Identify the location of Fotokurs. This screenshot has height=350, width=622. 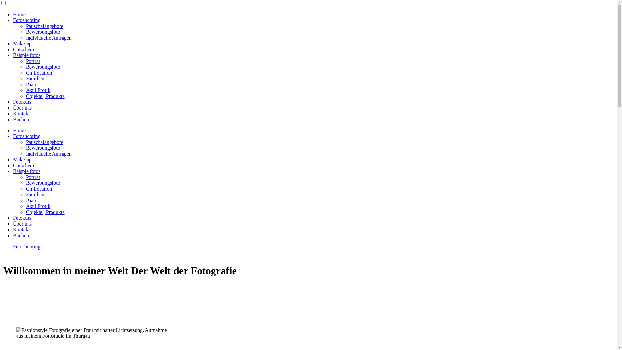
(22, 102).